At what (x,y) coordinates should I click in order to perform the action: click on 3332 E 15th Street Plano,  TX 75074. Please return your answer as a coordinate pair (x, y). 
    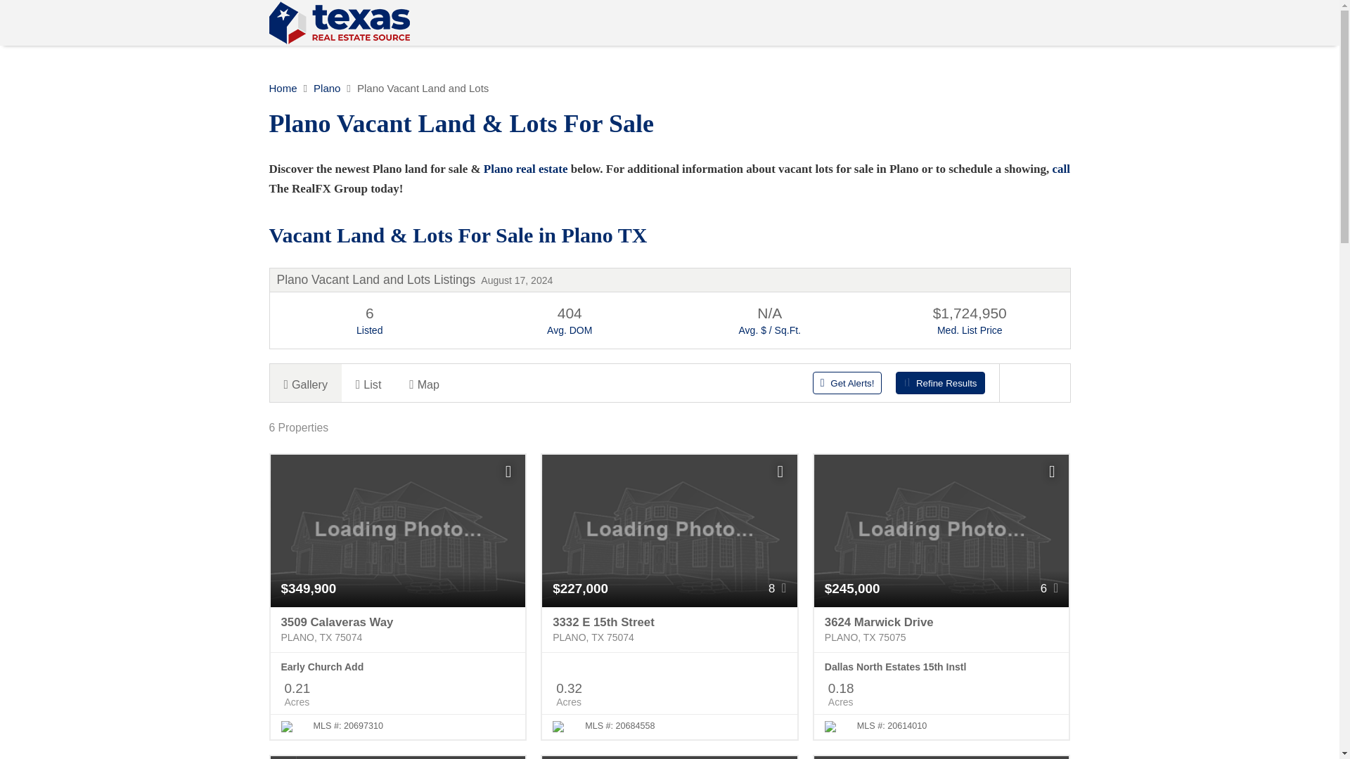
    Looking at the image, I should click on (669, 630).